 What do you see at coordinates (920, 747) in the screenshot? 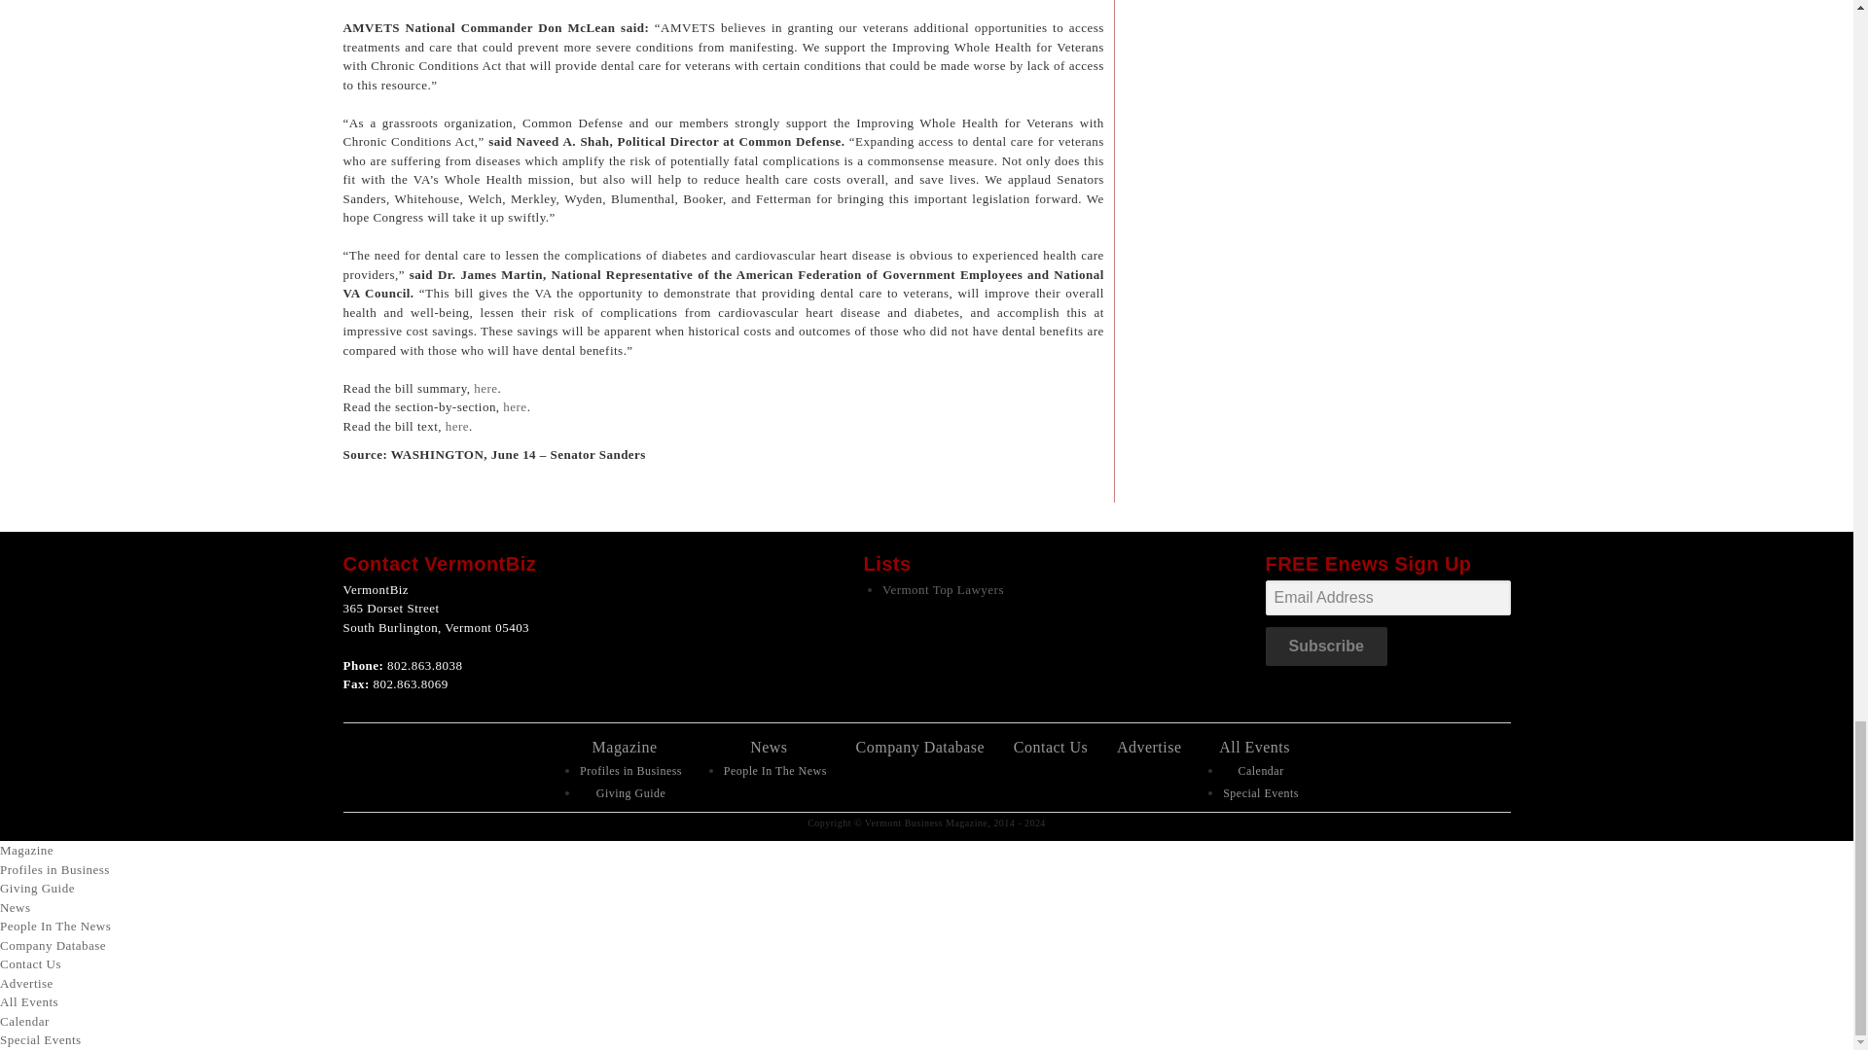
I see `Company Database` at bounding box center [920, 747].